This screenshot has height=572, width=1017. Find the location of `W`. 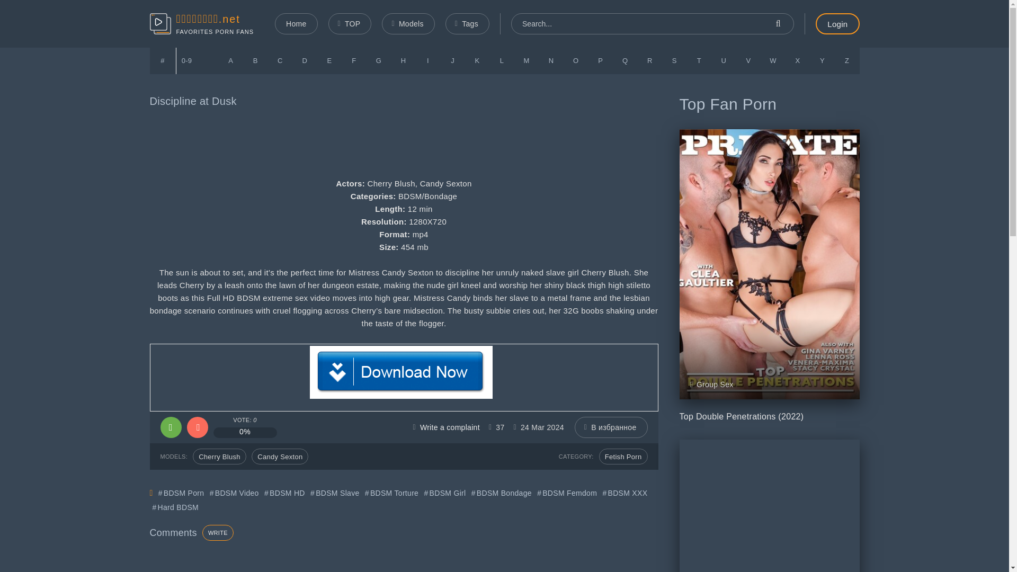

W is located at coordinates (773, 60).